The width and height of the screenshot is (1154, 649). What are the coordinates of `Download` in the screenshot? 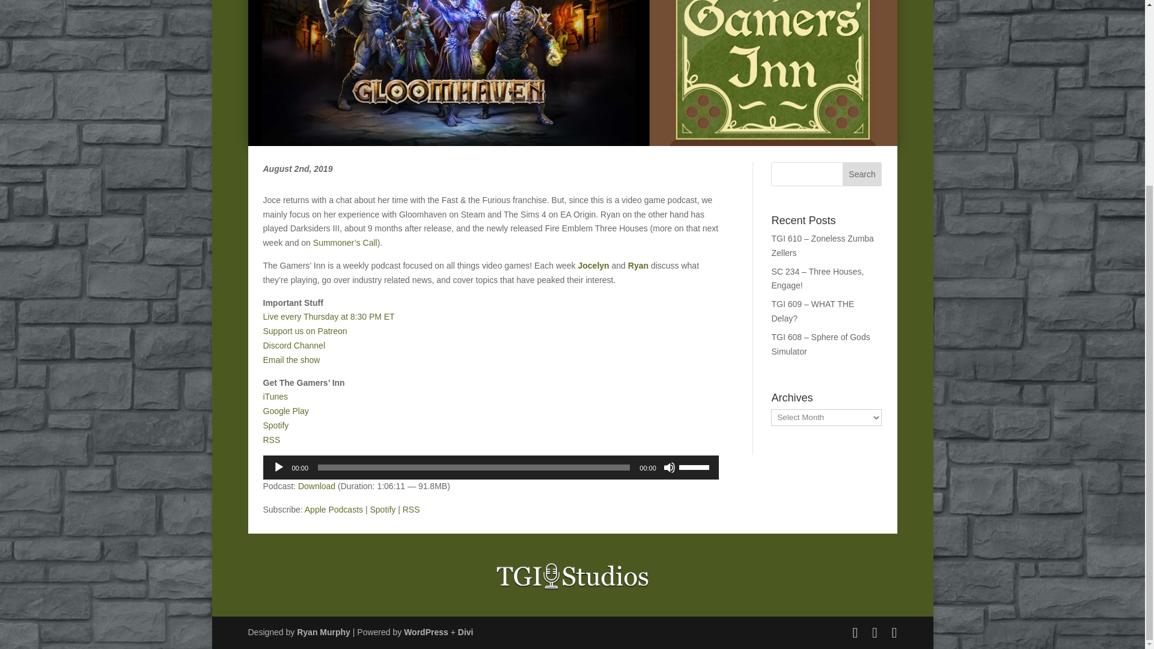 It's located at (316, 486).